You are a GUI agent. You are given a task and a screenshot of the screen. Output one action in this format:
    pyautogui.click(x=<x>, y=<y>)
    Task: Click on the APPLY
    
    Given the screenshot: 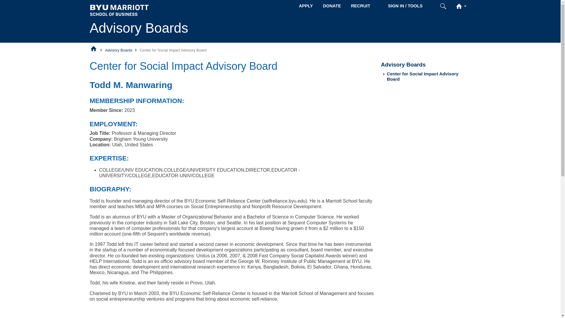 What is the action you would take?
    pyautogui.click(x=306, y=6)
    